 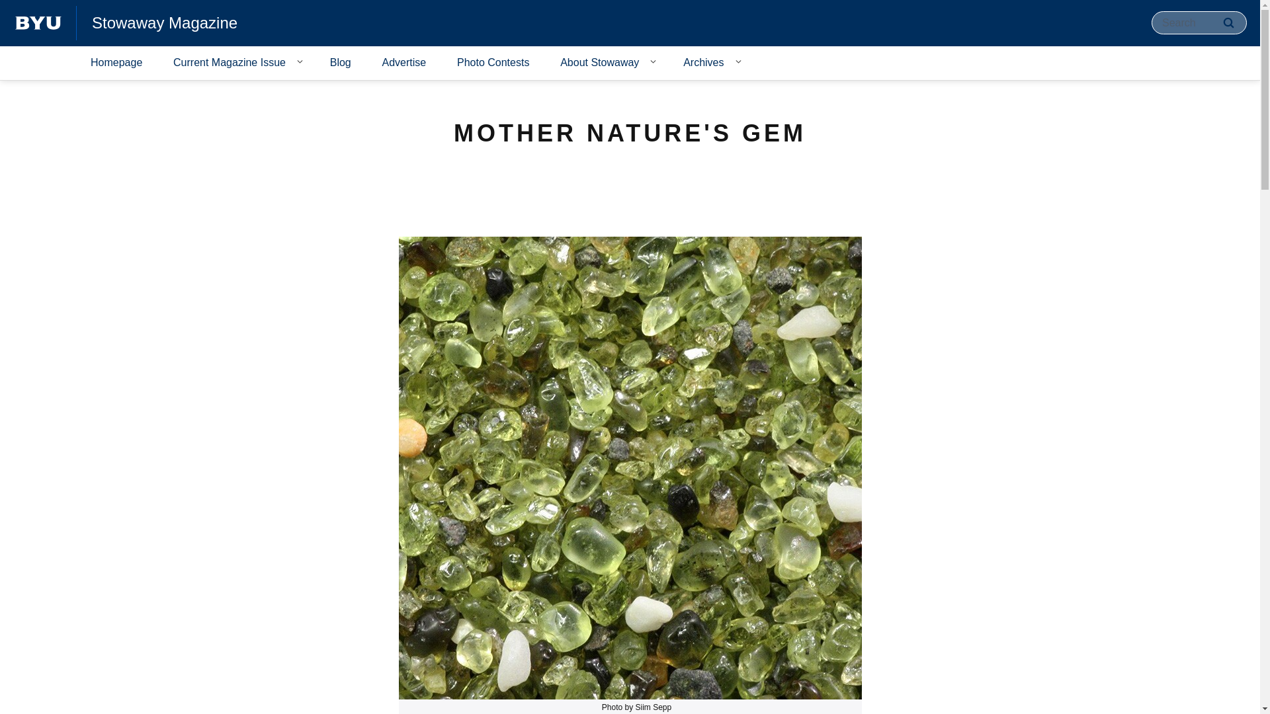 I want to click on Search, so click(x=1228, y=22).